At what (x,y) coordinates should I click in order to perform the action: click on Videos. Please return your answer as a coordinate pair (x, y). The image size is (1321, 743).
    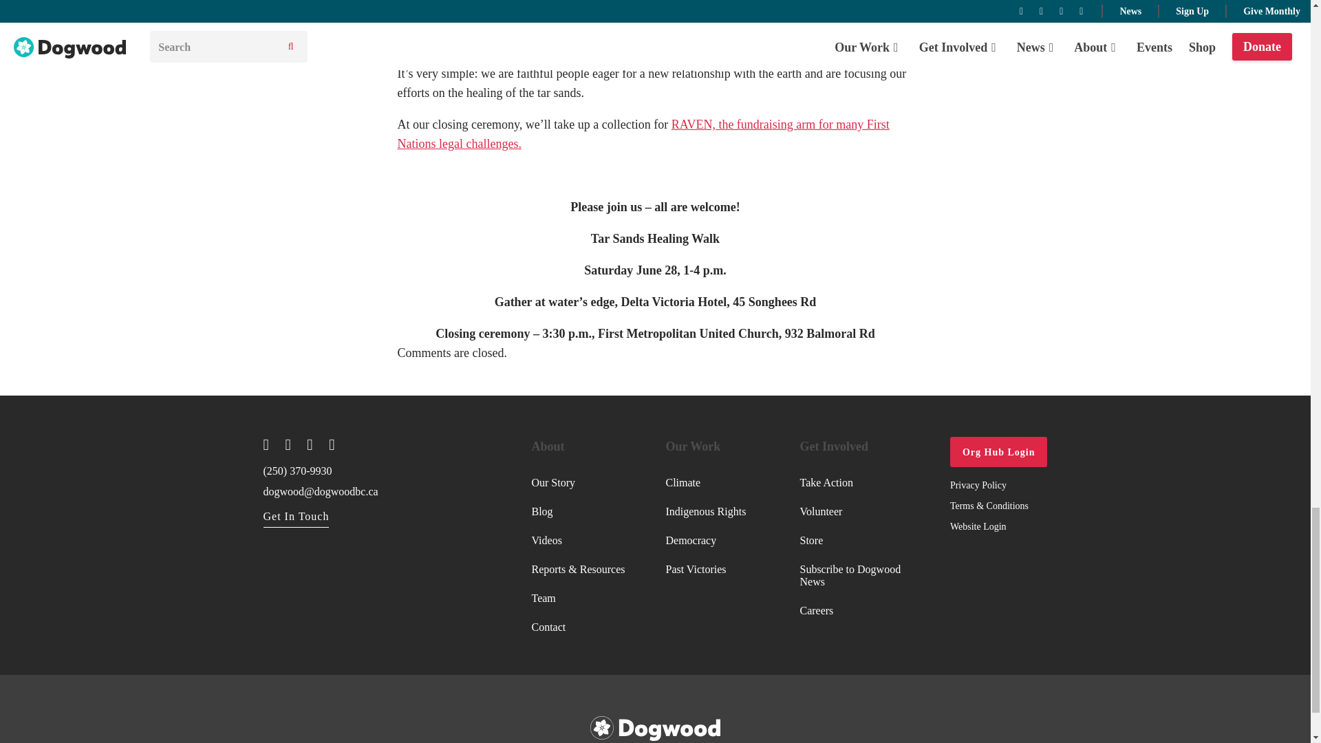
    Looking at the image, I should click on (578, 540).